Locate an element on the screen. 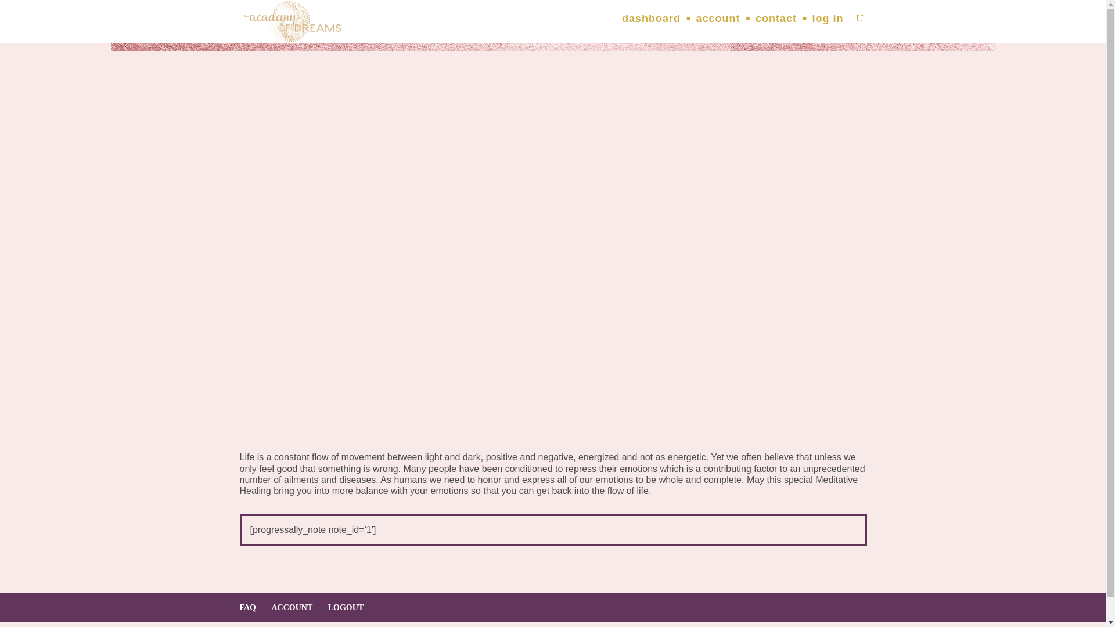 This screenshot has width=1115, height=627. log in is located at coordinates (827, 20).